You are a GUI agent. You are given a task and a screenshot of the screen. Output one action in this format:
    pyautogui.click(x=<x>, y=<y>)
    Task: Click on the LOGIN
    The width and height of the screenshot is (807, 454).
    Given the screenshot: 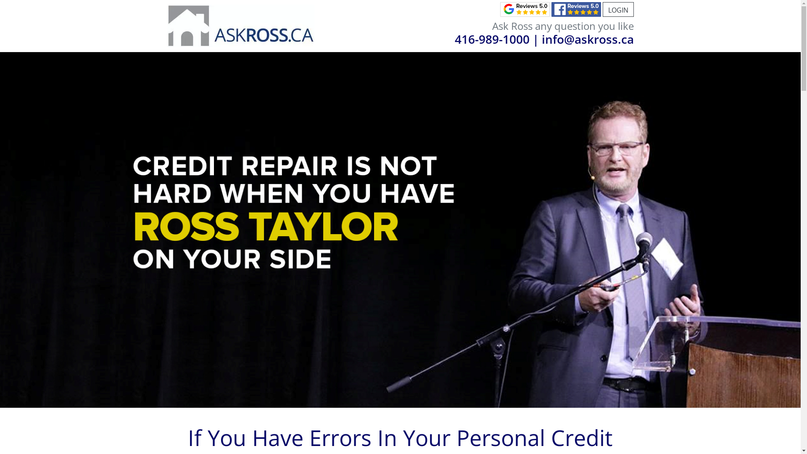 What is the action you would take?
    pyautogui.click(x=618, y=9)
    